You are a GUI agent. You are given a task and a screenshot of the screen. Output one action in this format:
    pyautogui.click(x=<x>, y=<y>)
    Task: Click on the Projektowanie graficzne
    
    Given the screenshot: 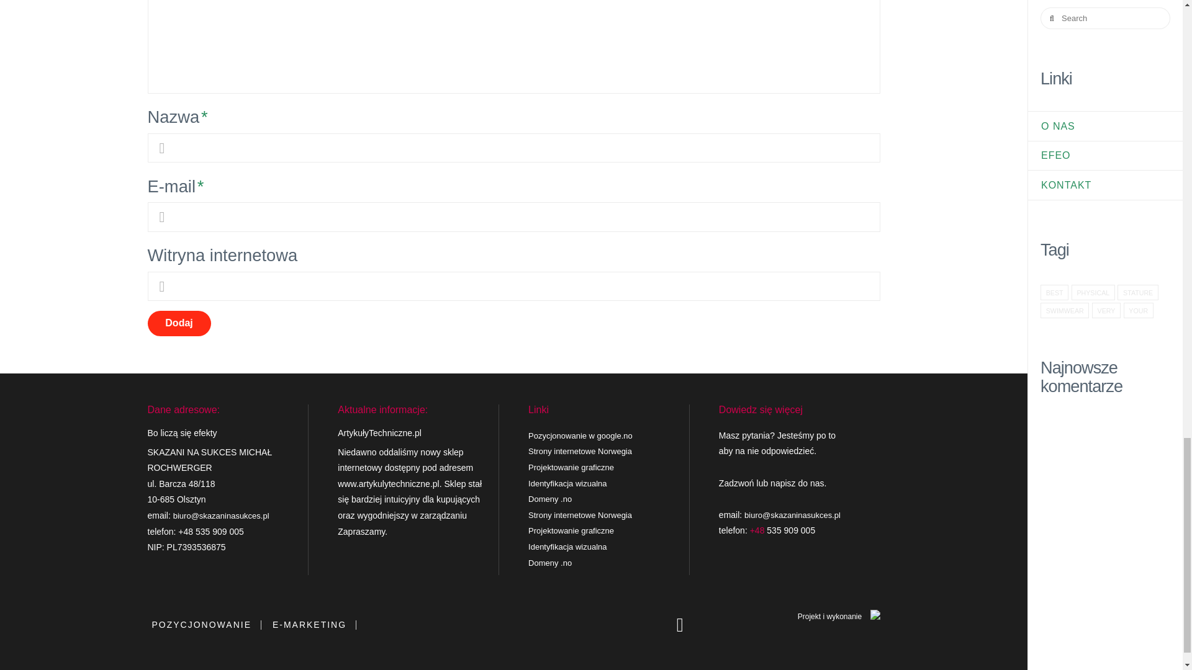 What is the action you would take?
    pyautogui.click(x=571, y=530)
    